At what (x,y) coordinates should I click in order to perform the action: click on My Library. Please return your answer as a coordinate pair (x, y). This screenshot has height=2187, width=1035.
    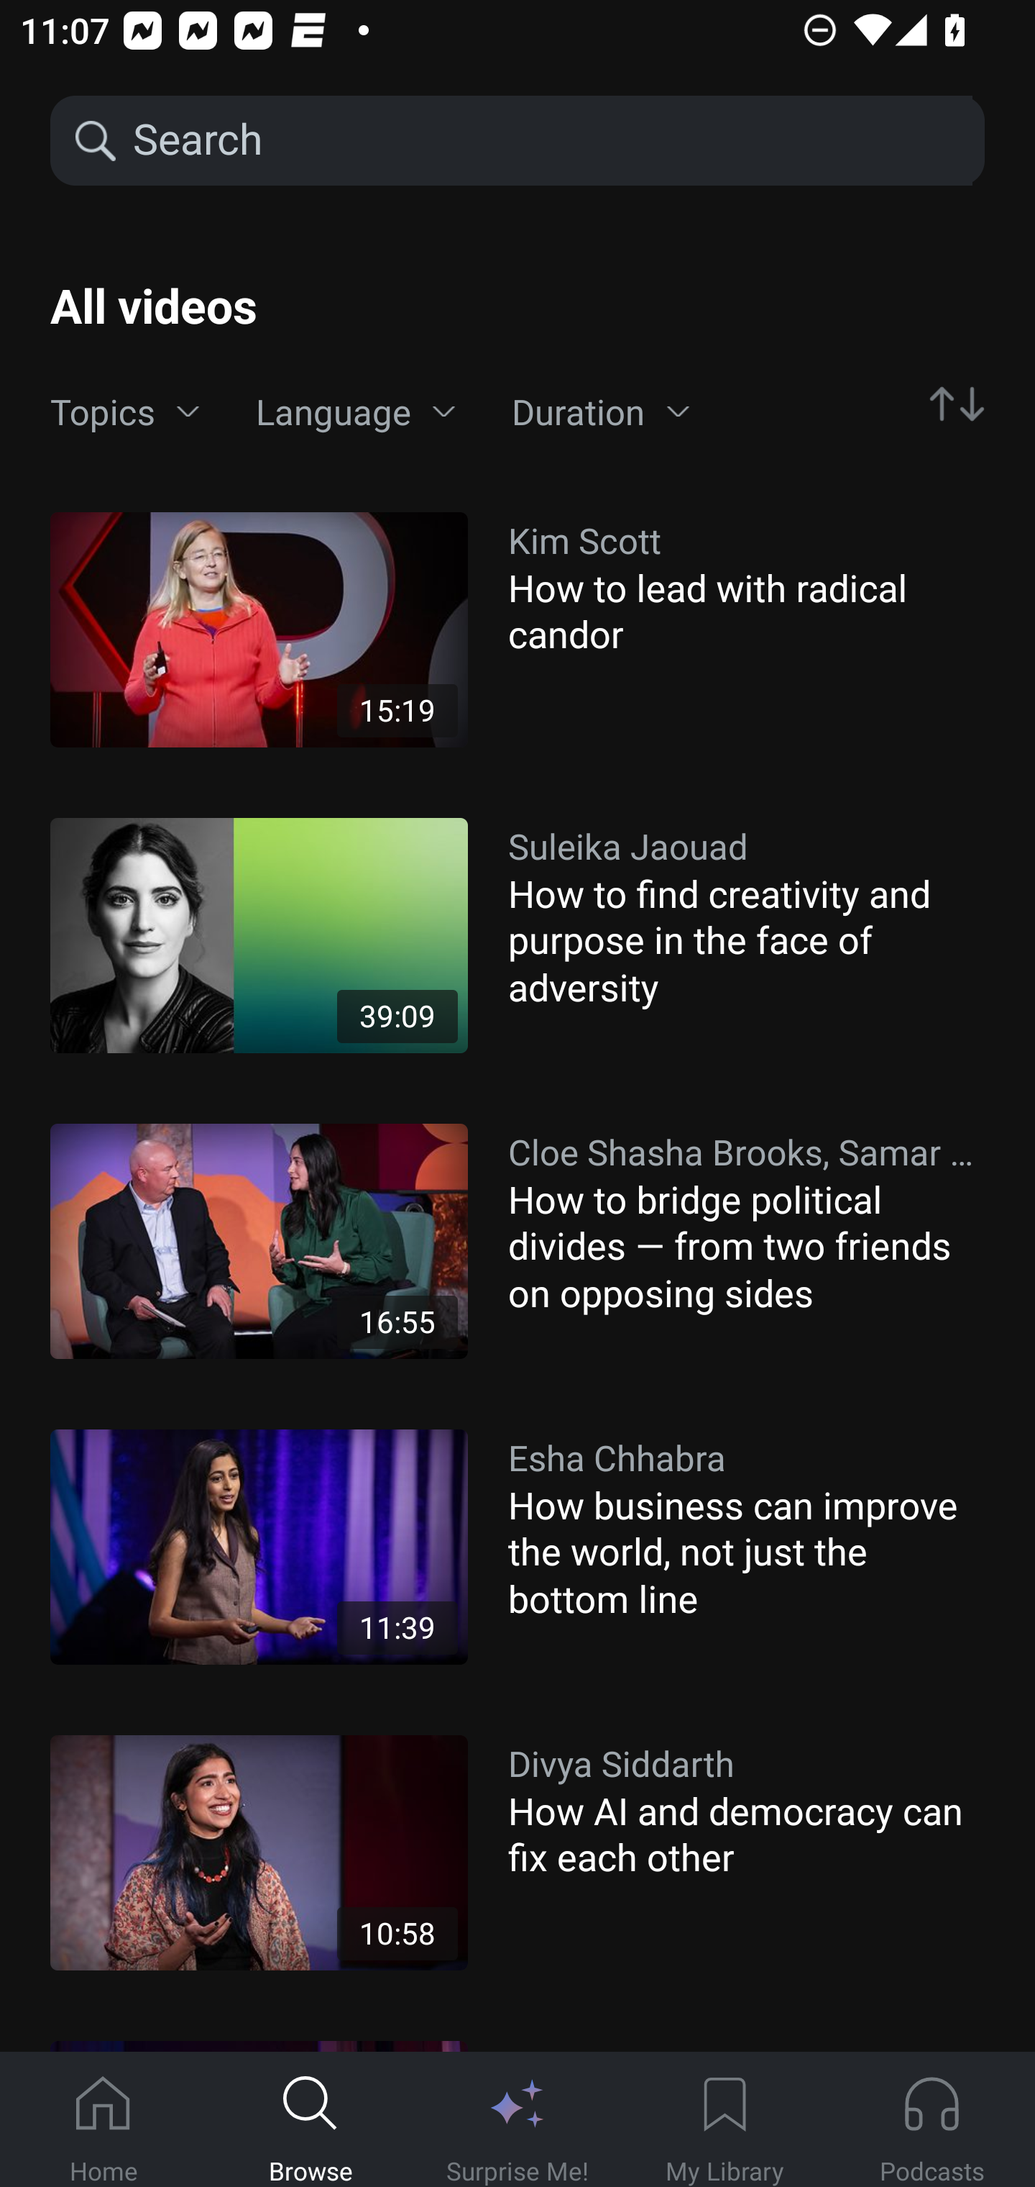
    Looking at the image, I should click on (724, 2120).